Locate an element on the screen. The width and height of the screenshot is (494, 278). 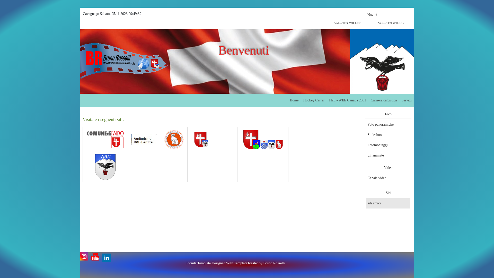
PEE - WEE Canada 2001 is located at coordinates (348, 100).